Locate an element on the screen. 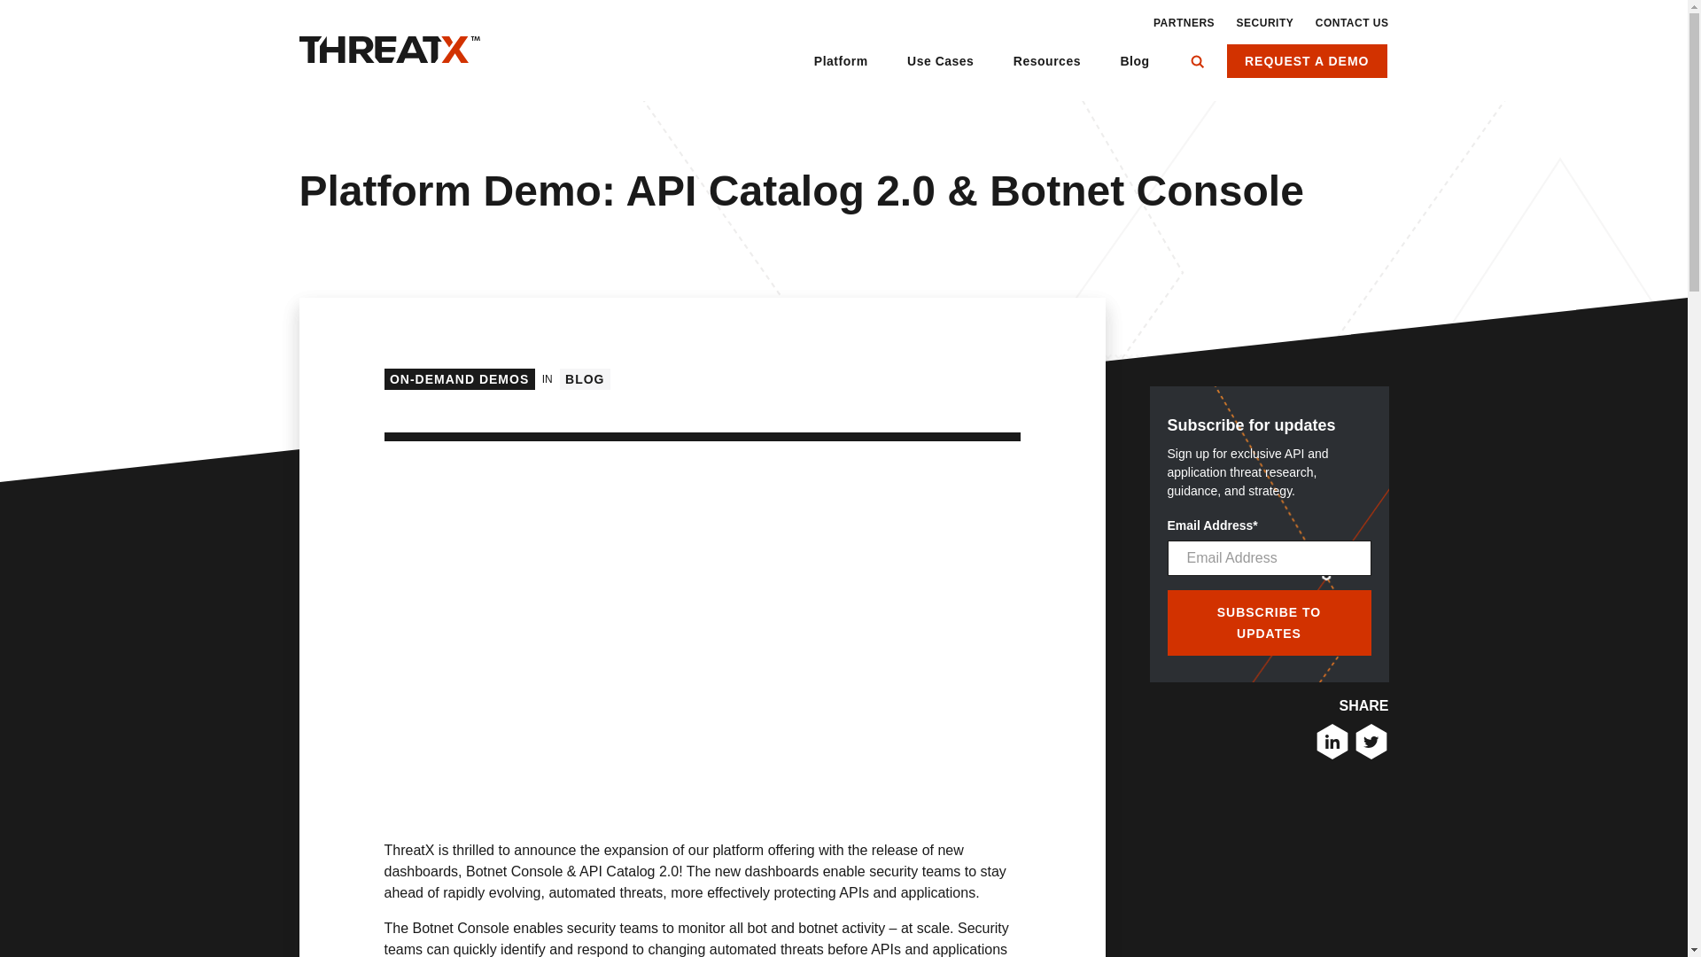 The image size is (1701, 957). CONTACT US is located at coordinates (1352, 23).